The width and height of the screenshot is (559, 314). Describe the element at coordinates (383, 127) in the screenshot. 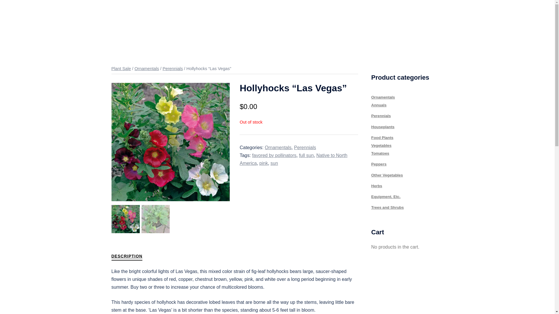

I see `Houseplants` at that location.